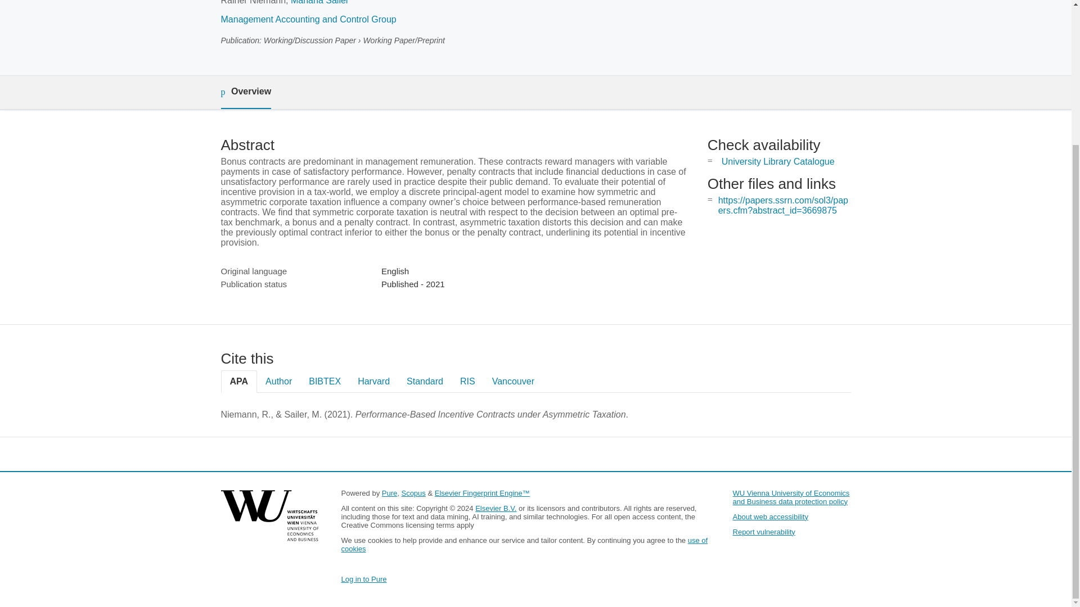 The width and height of the screenshot is (1080, 607). Describe the element at coordinates (524, 544) in the screenshot. I see `use of cookies` at that location.